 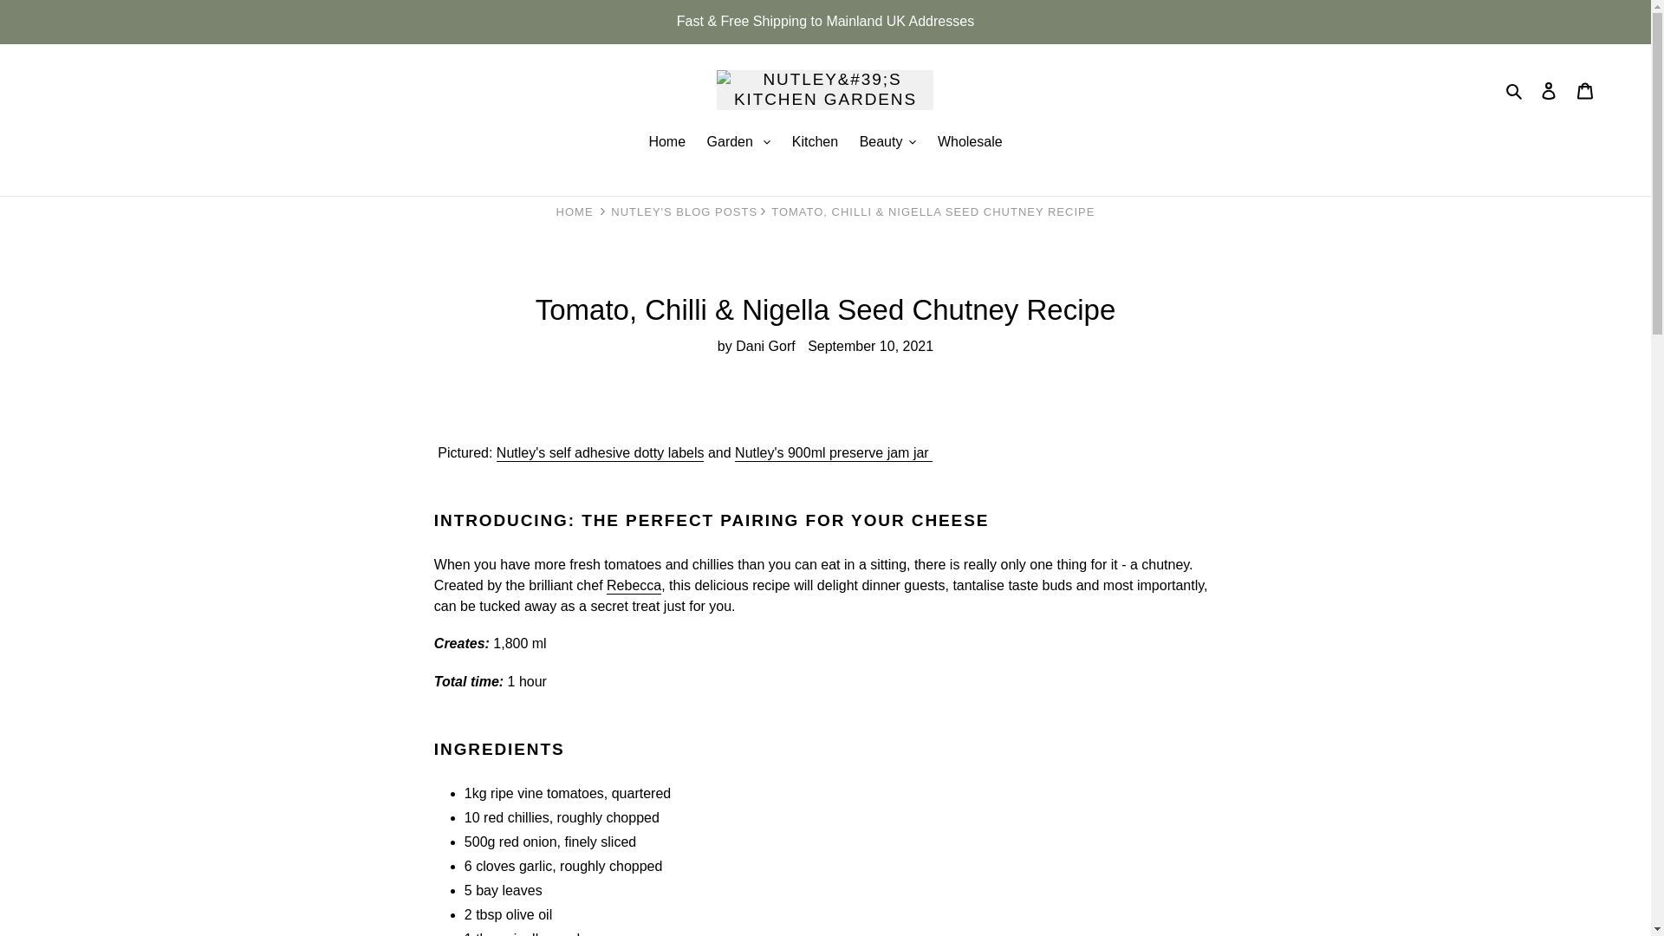 What do you see at coordinates (1515, 89) in the screenshot?
I see `Search` at bounding box center [1515, 89].